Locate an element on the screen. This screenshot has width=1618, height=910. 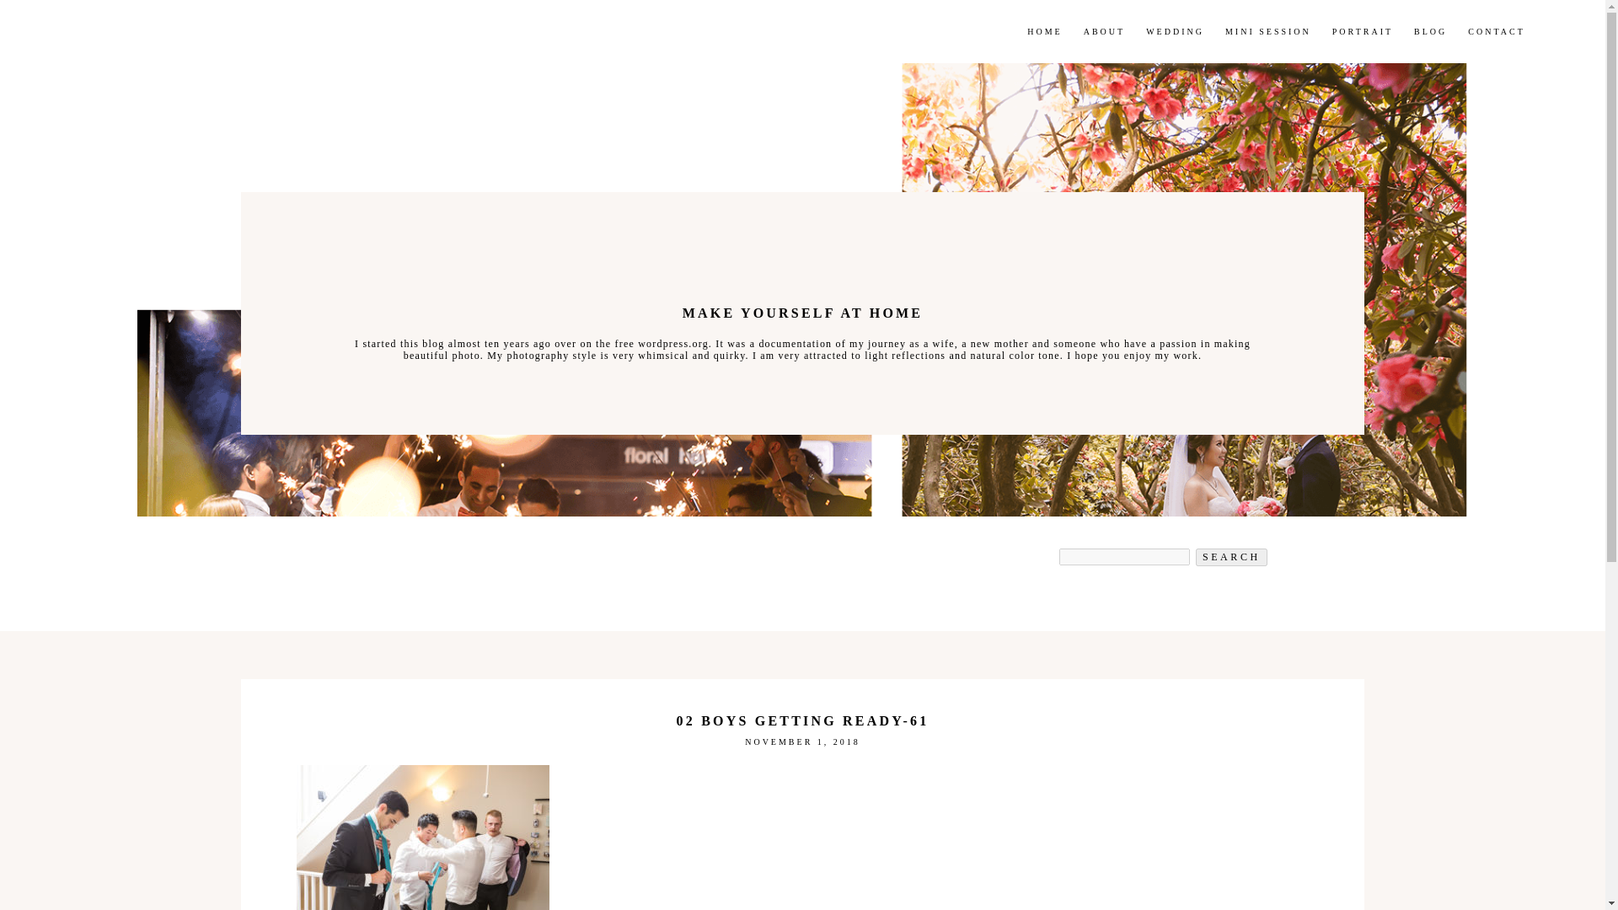
CONTACT is located at coordinates (1044, 32).